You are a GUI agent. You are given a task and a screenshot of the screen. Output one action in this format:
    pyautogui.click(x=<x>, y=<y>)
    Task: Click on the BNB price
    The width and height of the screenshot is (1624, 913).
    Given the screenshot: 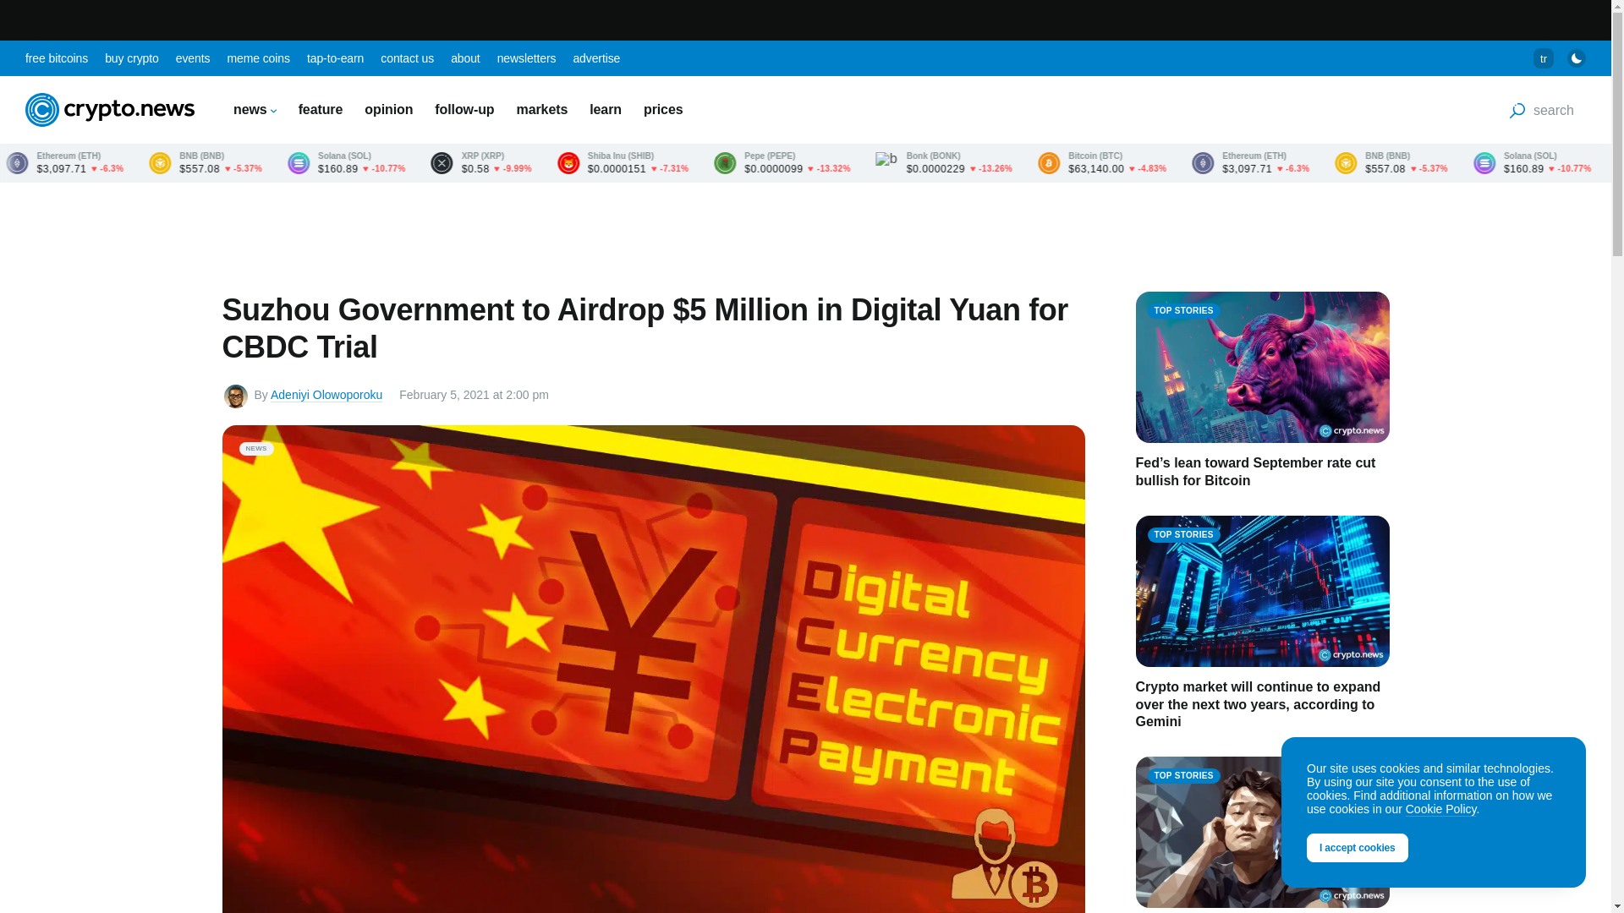 What is the action you would take?
    pyautogui.click(x=334, y=162)
    